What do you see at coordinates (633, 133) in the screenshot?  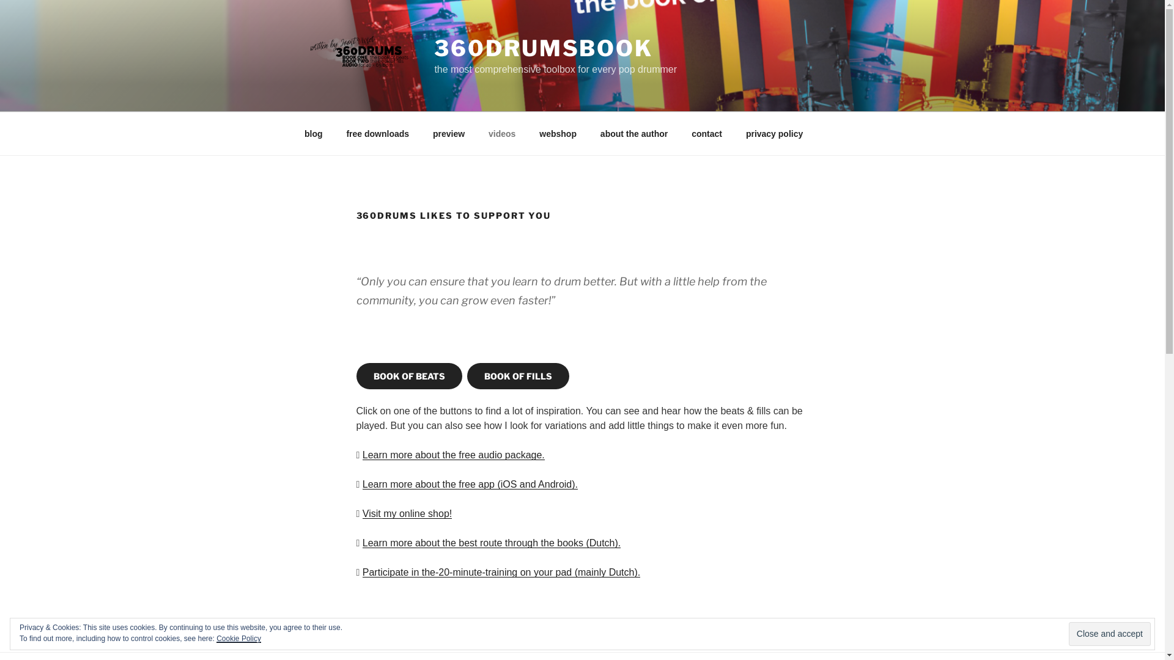 I see `about the author` at bounding box center [633, 133].